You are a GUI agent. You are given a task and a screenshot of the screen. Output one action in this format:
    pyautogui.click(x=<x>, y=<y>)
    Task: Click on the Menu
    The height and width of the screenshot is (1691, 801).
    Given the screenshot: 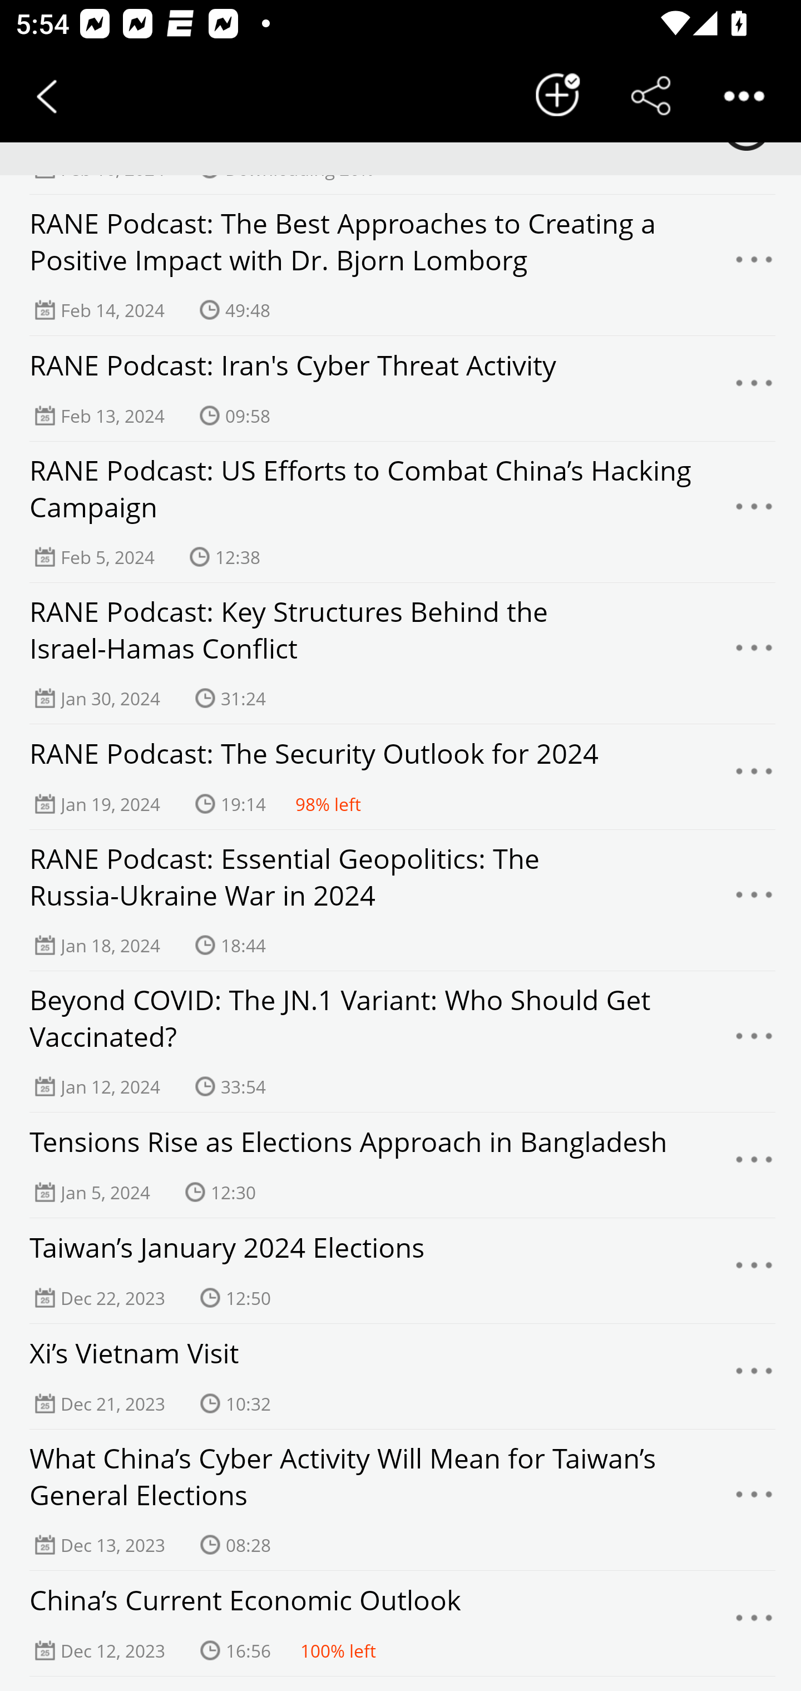 What is the action you would take?
    pyautogui.click(x=754, y=1166)
    